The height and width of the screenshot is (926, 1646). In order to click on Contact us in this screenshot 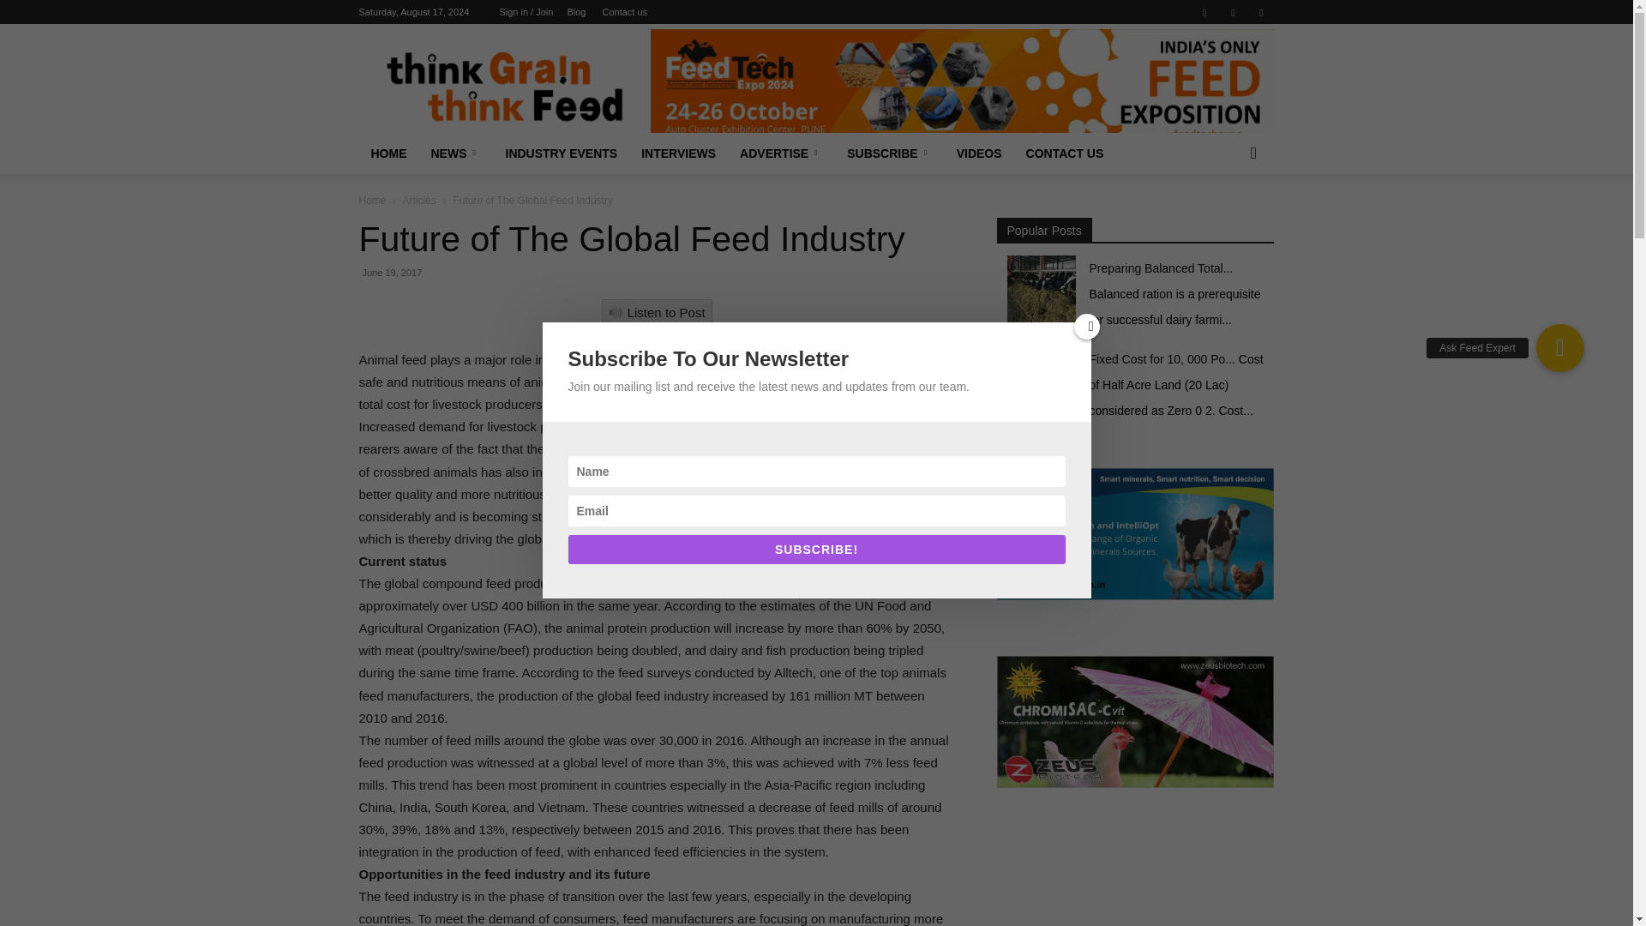, I will do `click(624, 12)`.